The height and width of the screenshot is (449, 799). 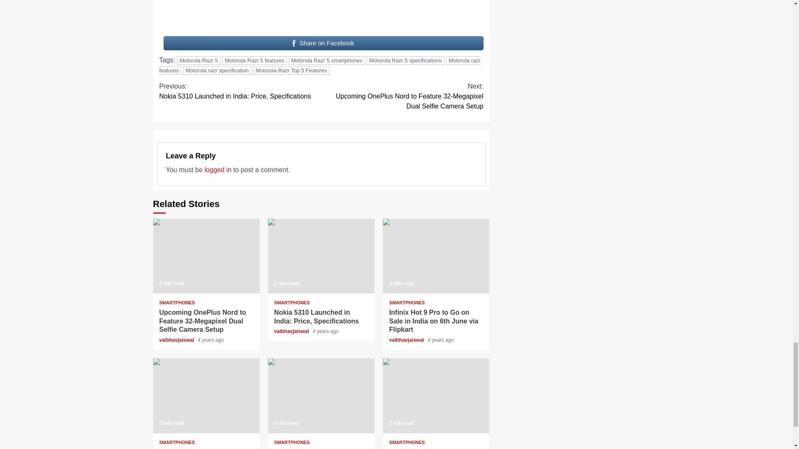 I want to click on Motorola razr features, so click(x=320, y=66).